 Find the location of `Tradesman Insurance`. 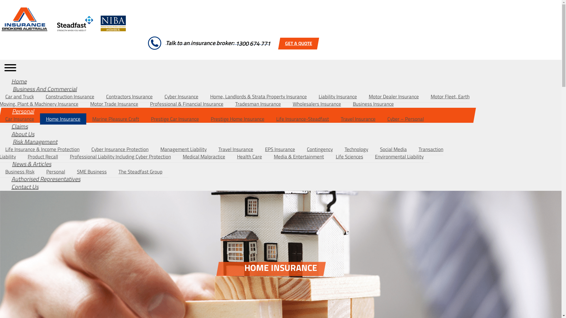

Tradesman Insurance is located at coordinates (258, 104).